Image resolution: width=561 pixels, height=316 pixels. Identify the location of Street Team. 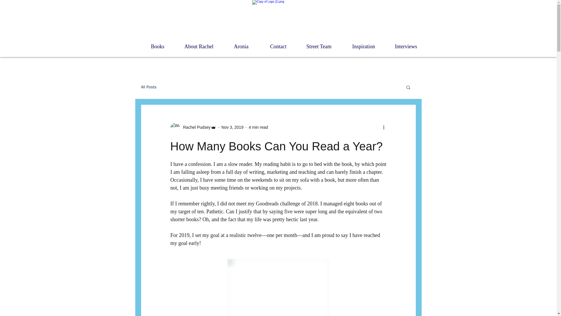
(314, 46).